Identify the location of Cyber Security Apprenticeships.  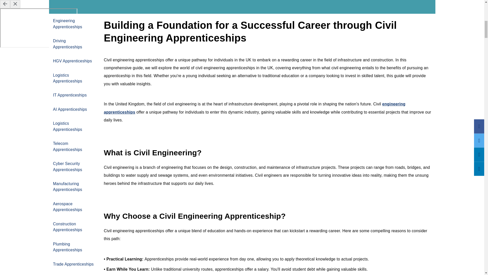
(74, 167).